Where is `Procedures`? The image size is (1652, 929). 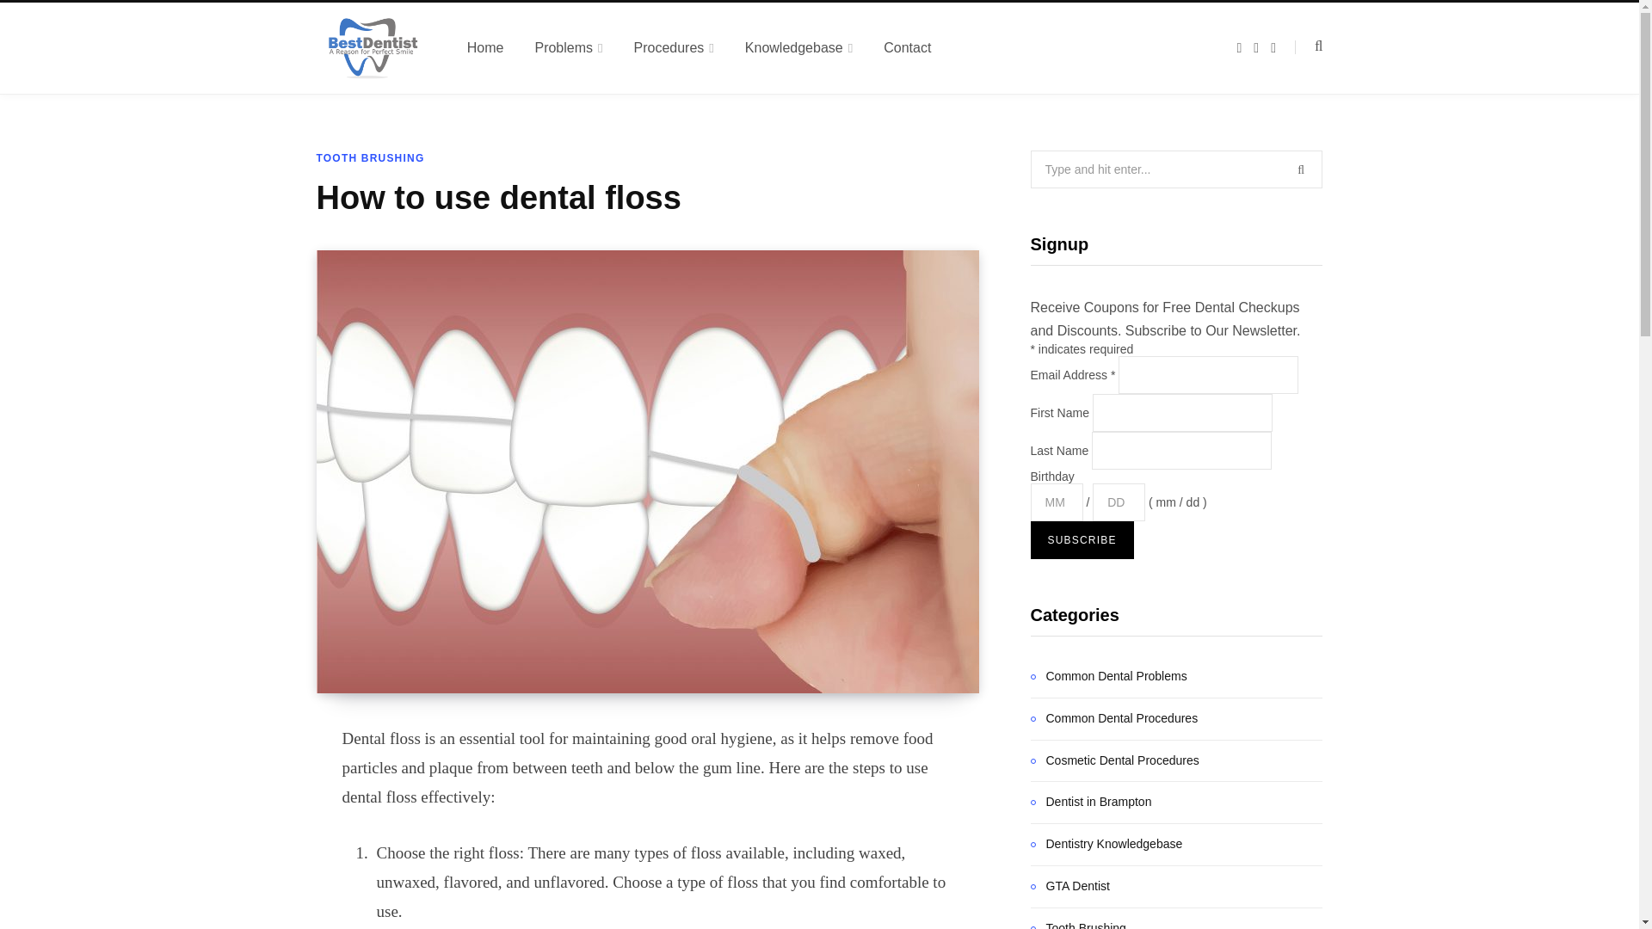
Procedures is located at coordinates (674, 47).